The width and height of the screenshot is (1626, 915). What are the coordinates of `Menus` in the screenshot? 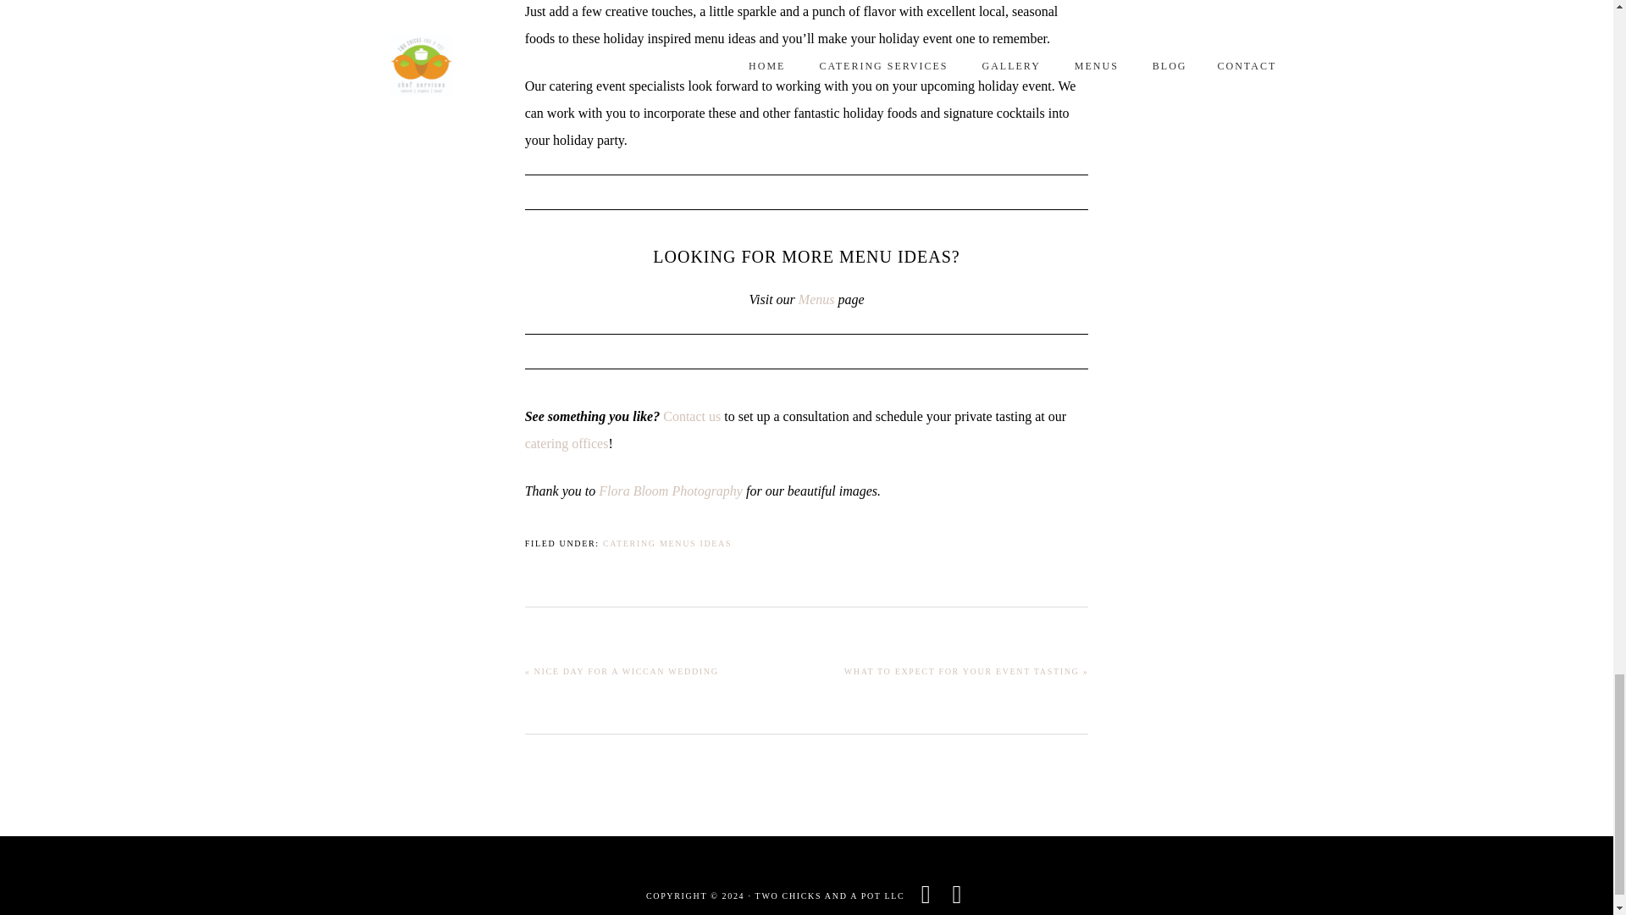 It's located at (816, 298).